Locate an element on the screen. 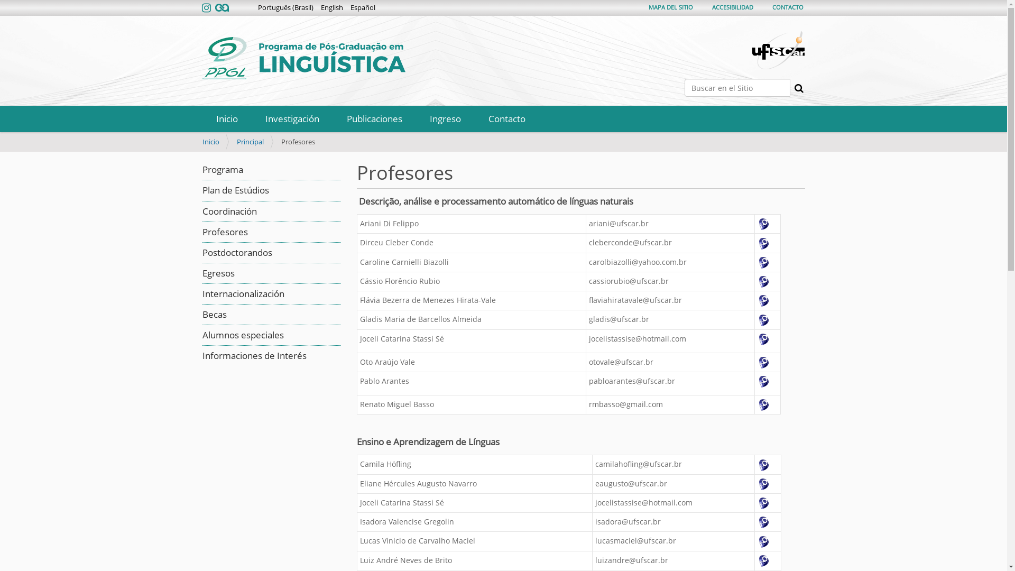  Becas is located at coordinates (214, 314).